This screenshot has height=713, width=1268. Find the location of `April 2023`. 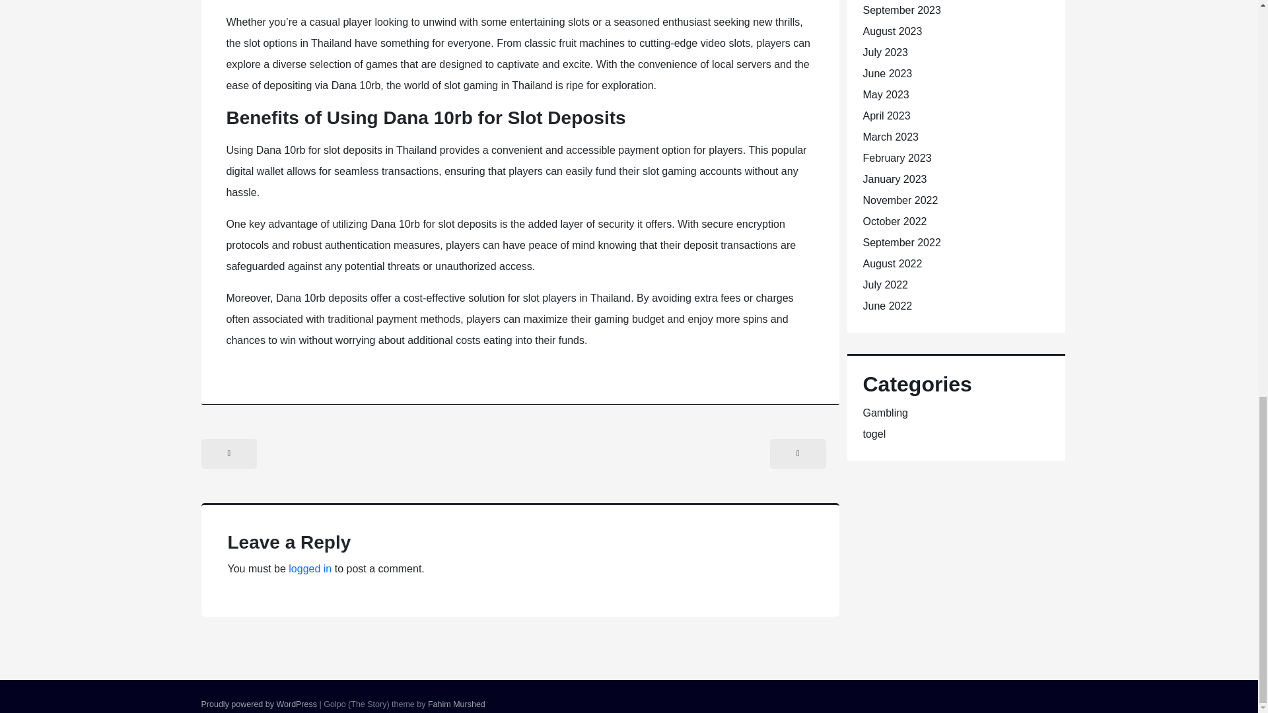

April 2023 is located at coordinates (886, 116).